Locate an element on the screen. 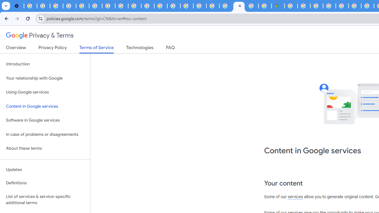 The width and height of the screenshot is (379, 213). Privacy Help Center - Policies Help is located at coordinates (355, 6).